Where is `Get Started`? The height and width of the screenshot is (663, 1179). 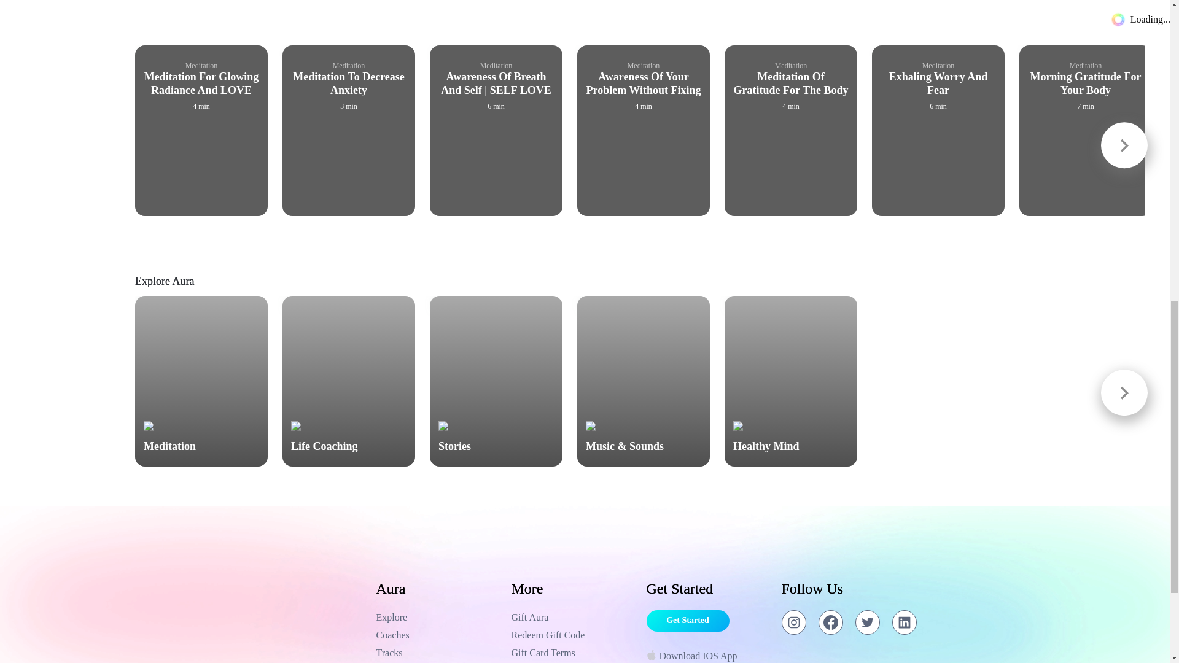 Get Started is located at coordinates (687, 621).